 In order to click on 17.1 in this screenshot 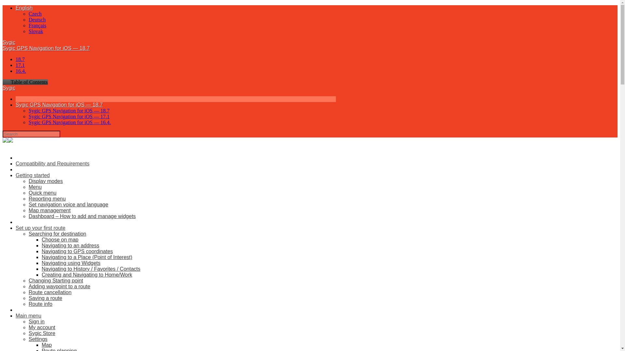, I will do `click(20, 65)`.